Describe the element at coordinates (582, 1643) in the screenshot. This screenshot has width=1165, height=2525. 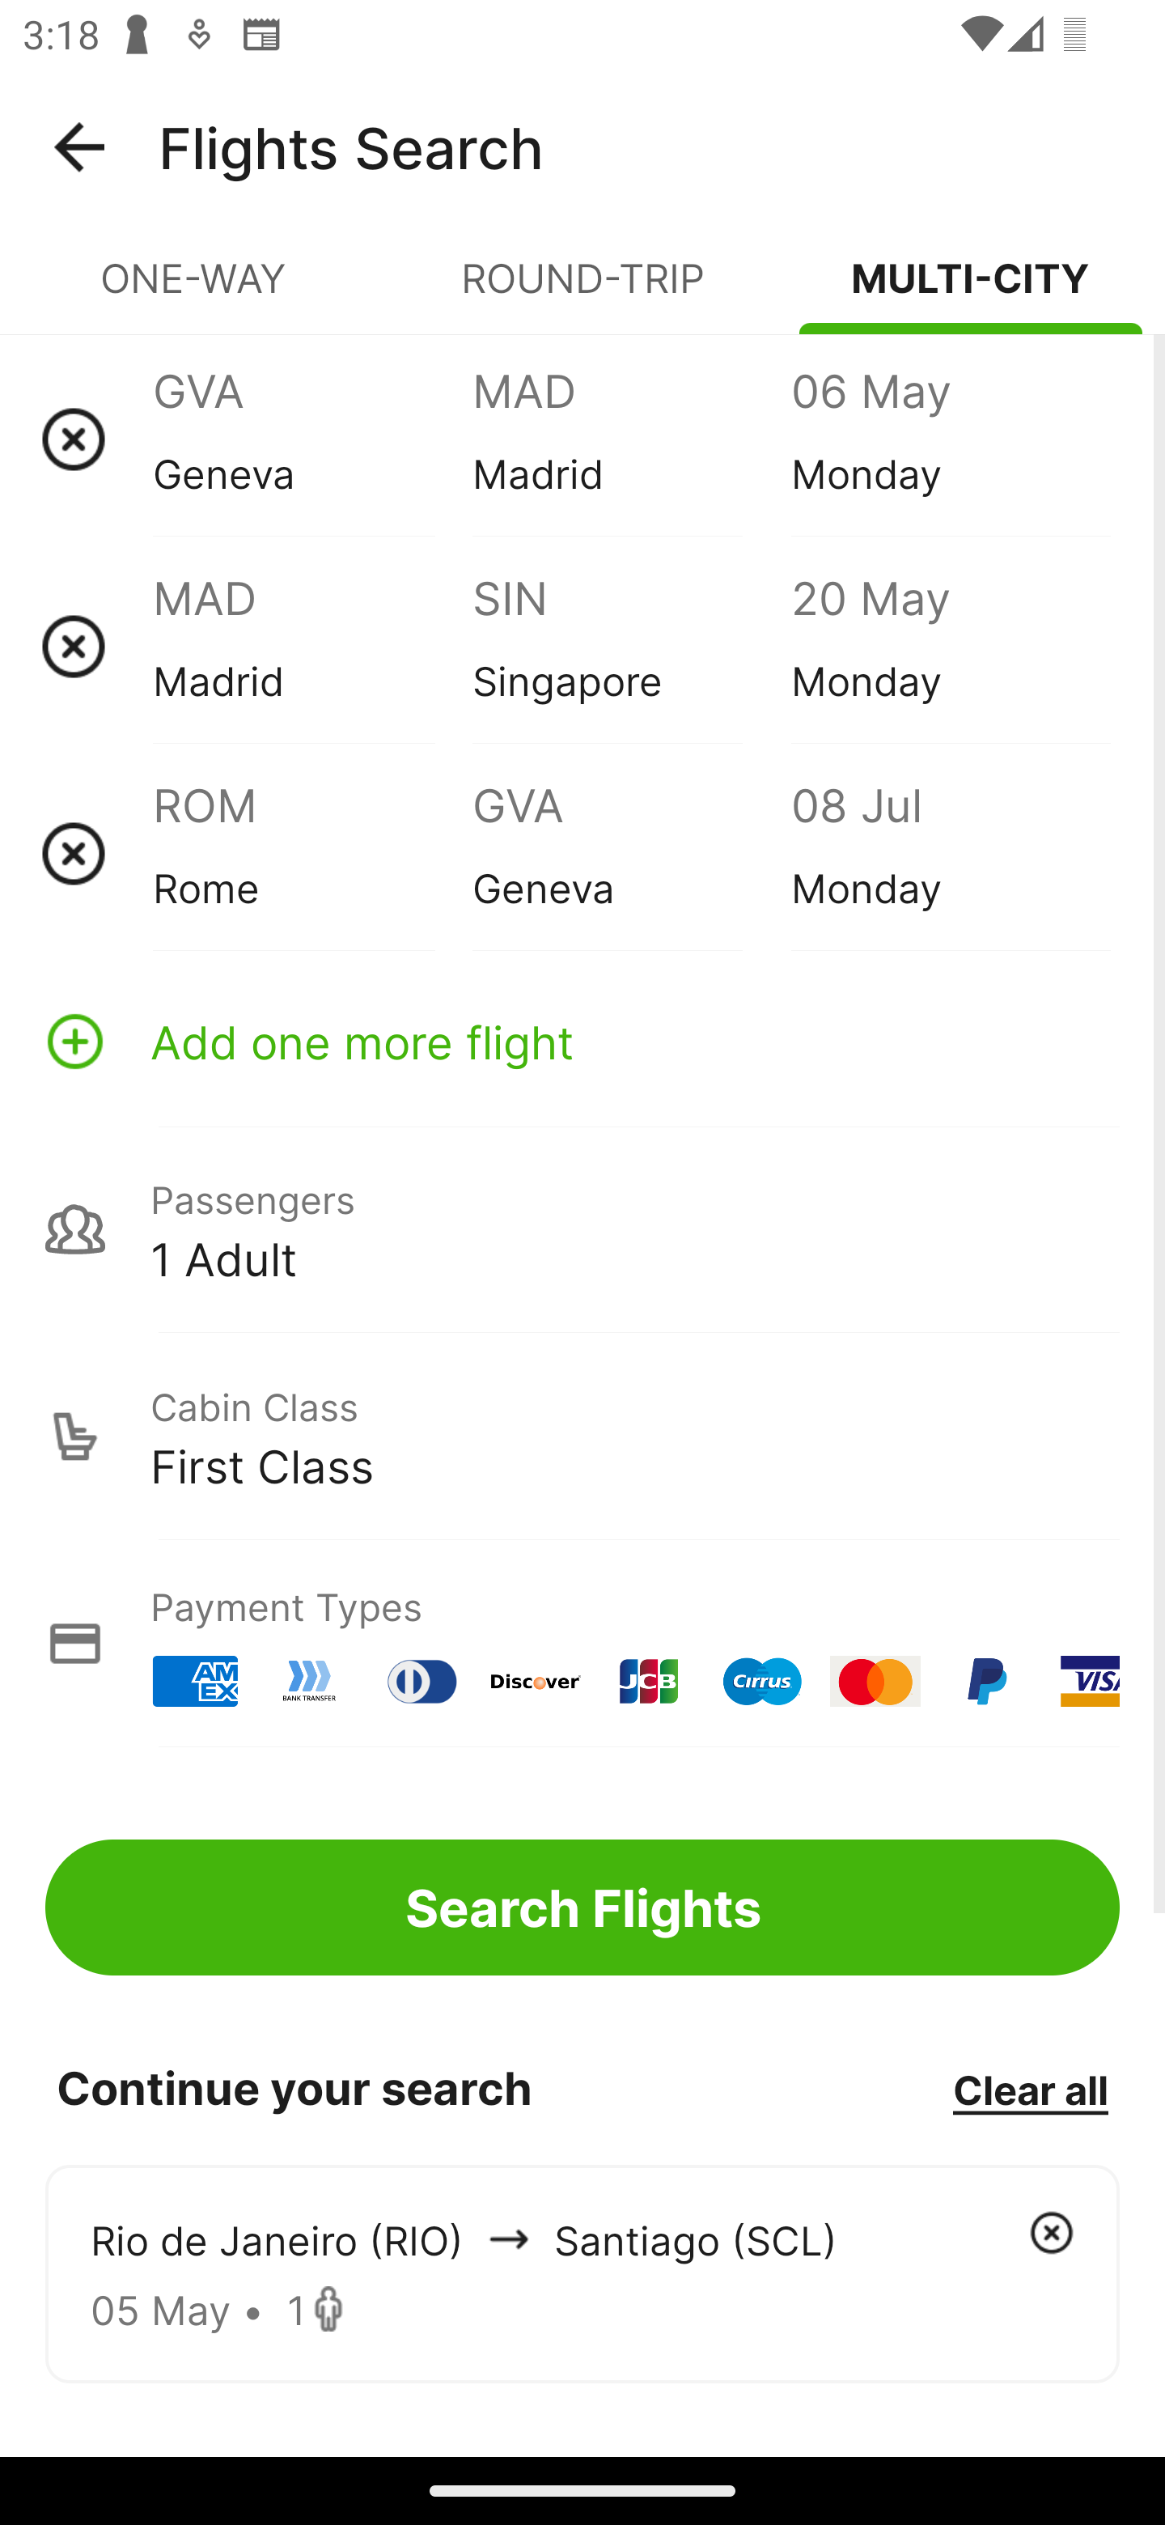
I see `Payment Types` at that location.